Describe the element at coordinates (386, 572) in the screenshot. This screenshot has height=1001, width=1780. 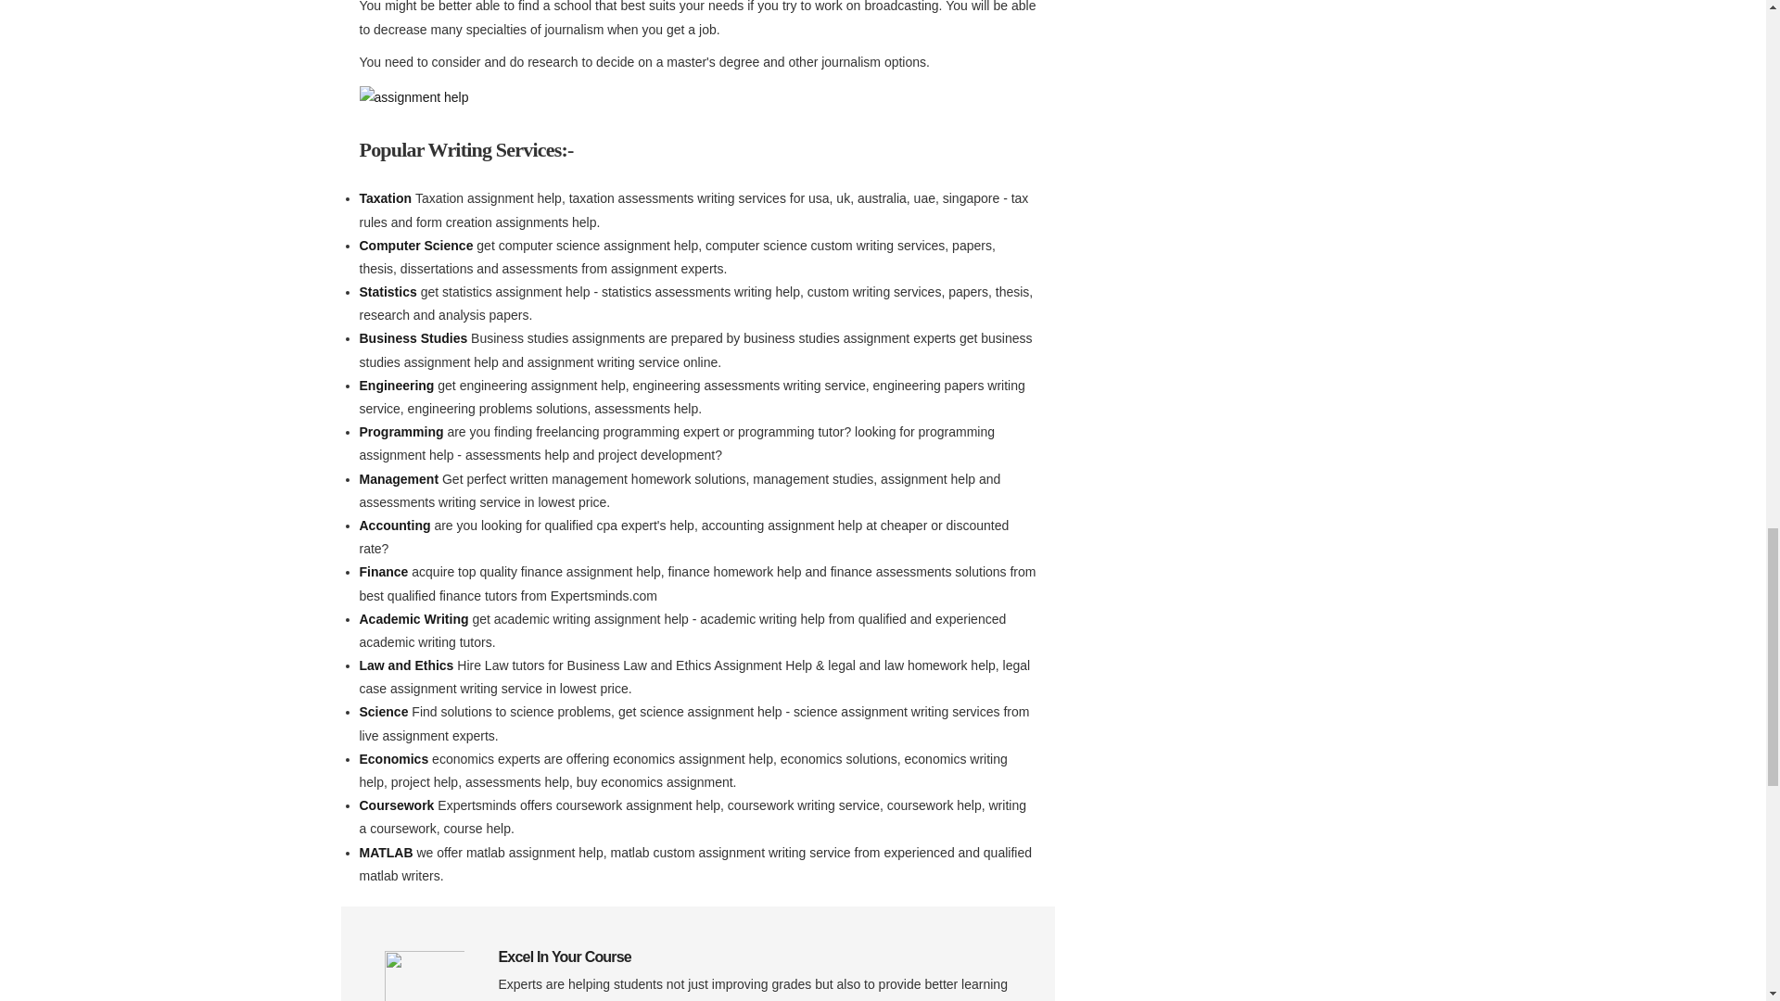
I see `Finance` at that location.